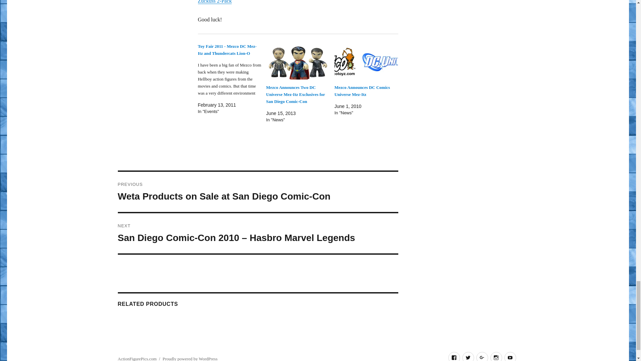 This screenshot has height=361, width=641. What do you see at coordinates (227, 49) in the screenshot?
I see `Toy Fair 2011 - Mezco DC Mez-Itz and Thundercats Lion-O` at bounding box center [227, 49].